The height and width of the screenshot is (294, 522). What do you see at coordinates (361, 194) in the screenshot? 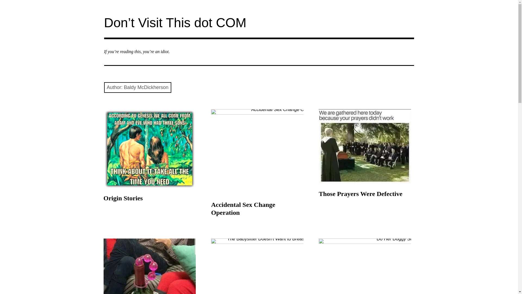
I see `Those Prayers Were Defective` at bounding box center [361, 194].